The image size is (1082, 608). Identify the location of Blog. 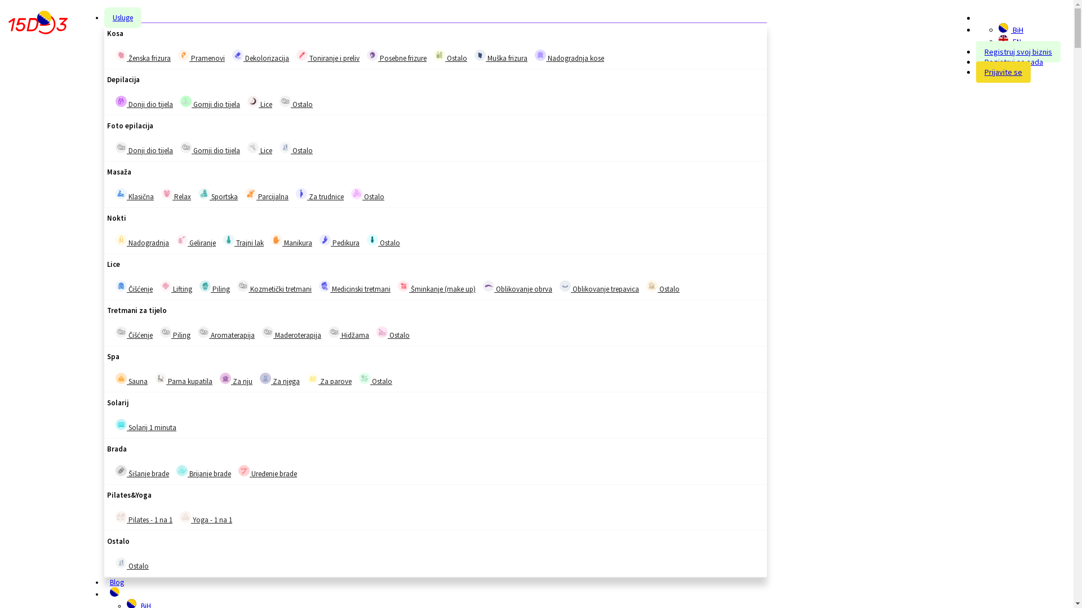
(117, 582).